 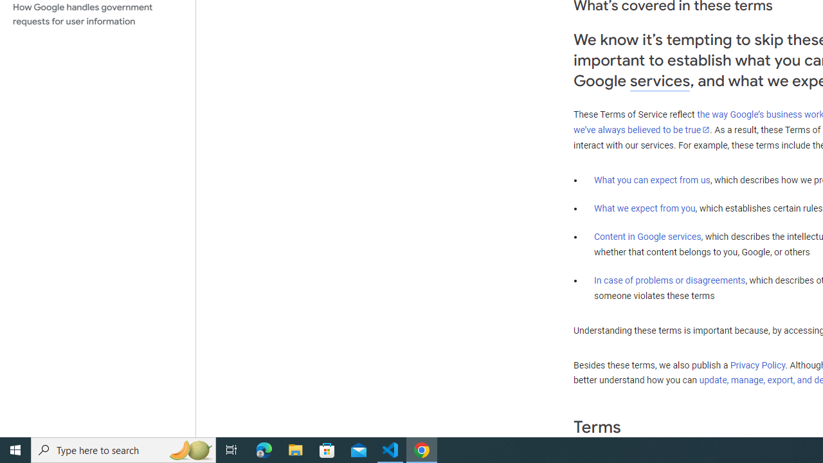 What do you see at coordinates (652, 179) in the screenshot?
I see `What you can expect from us` at bounding box center [652, 179].